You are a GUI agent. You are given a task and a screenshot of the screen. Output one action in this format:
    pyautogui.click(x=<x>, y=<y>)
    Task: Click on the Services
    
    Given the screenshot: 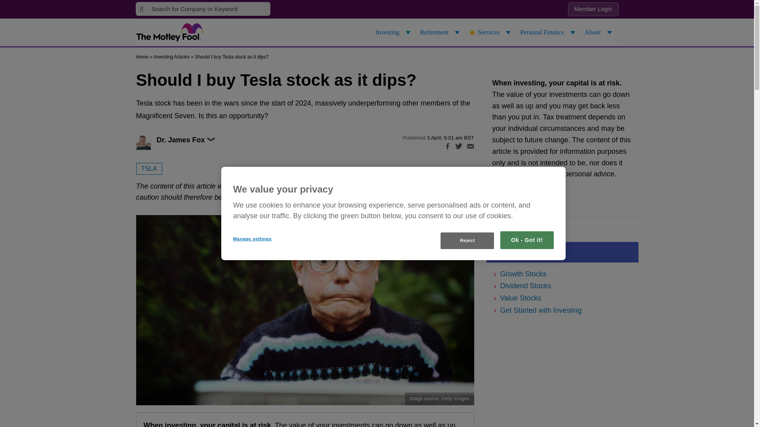 What is the action you would take?
    pyautogui.click(x=491, y=32)
    